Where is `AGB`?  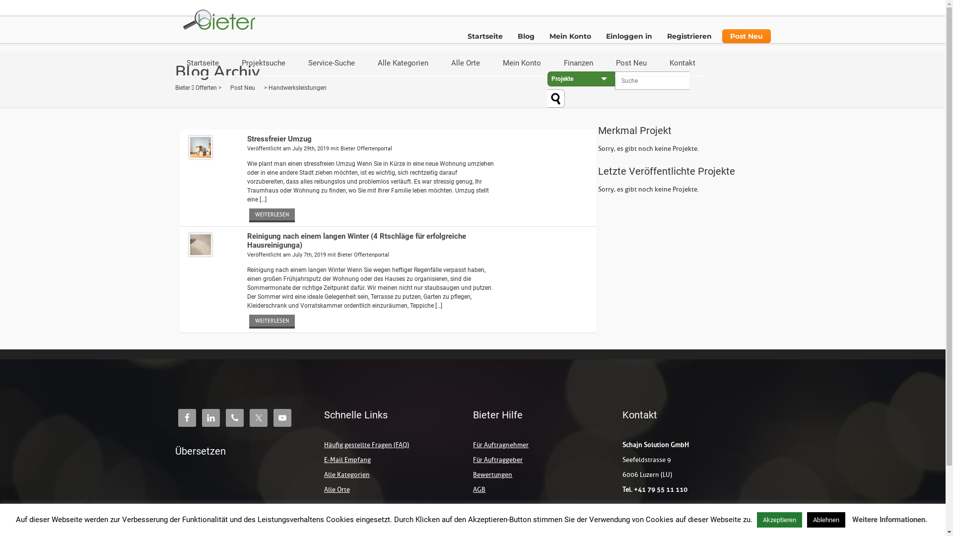 AGB is located at coordinates (479, 489).